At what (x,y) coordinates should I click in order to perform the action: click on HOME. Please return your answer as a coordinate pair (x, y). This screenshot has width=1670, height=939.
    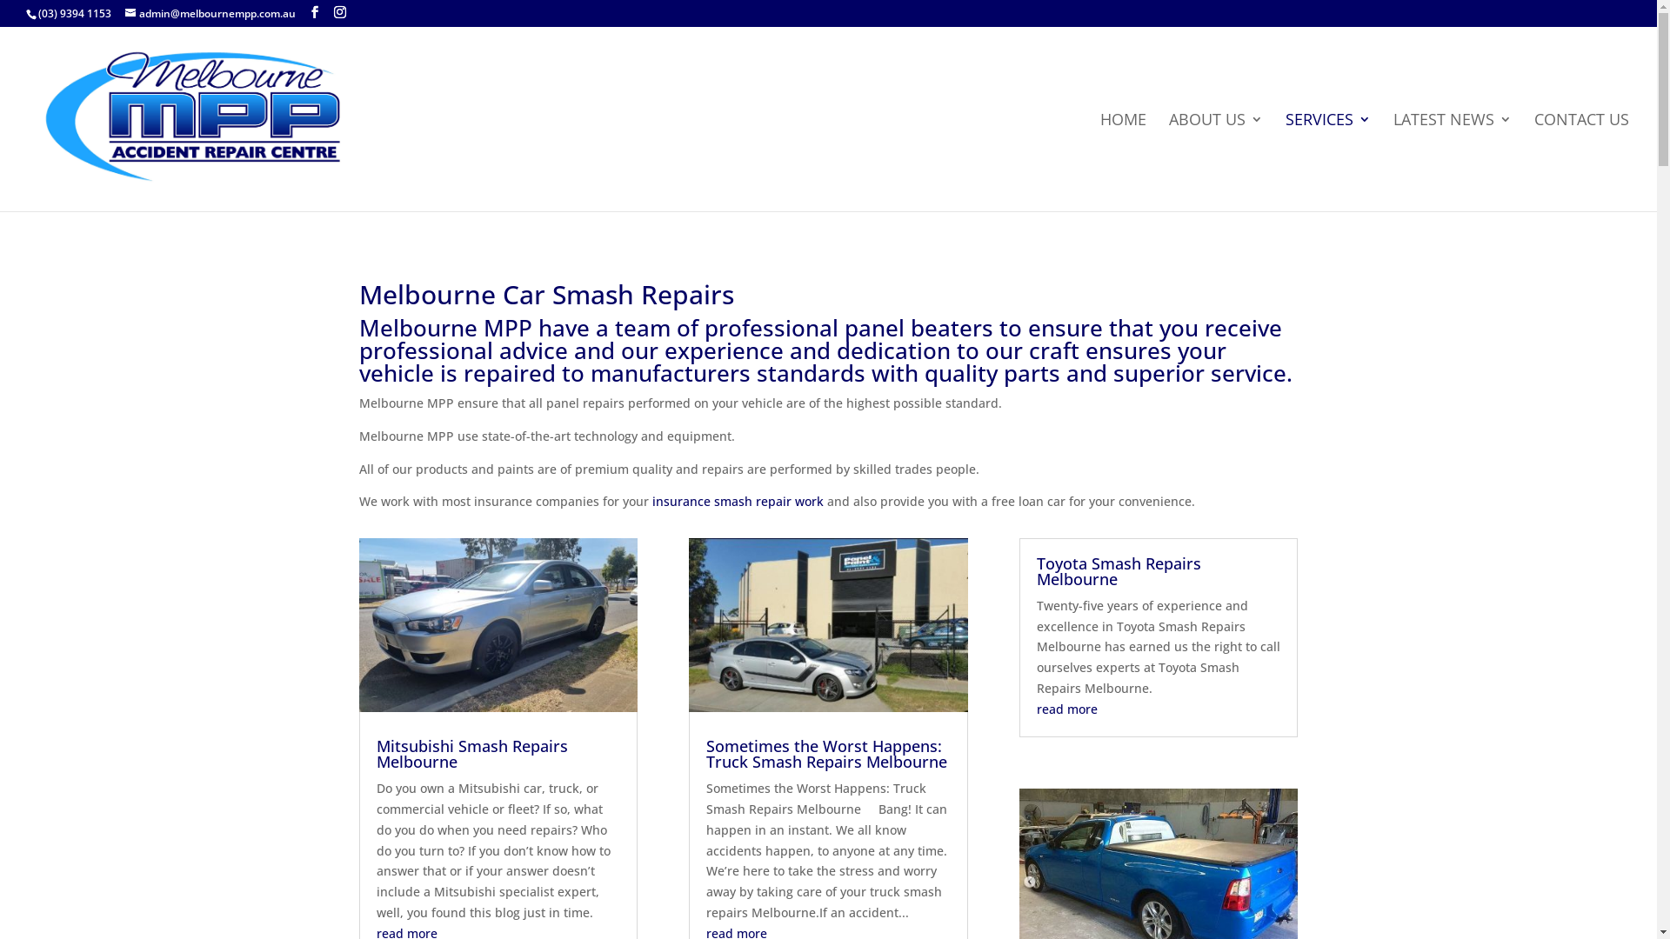
    Looking at the image, I should click on (1124, 162).